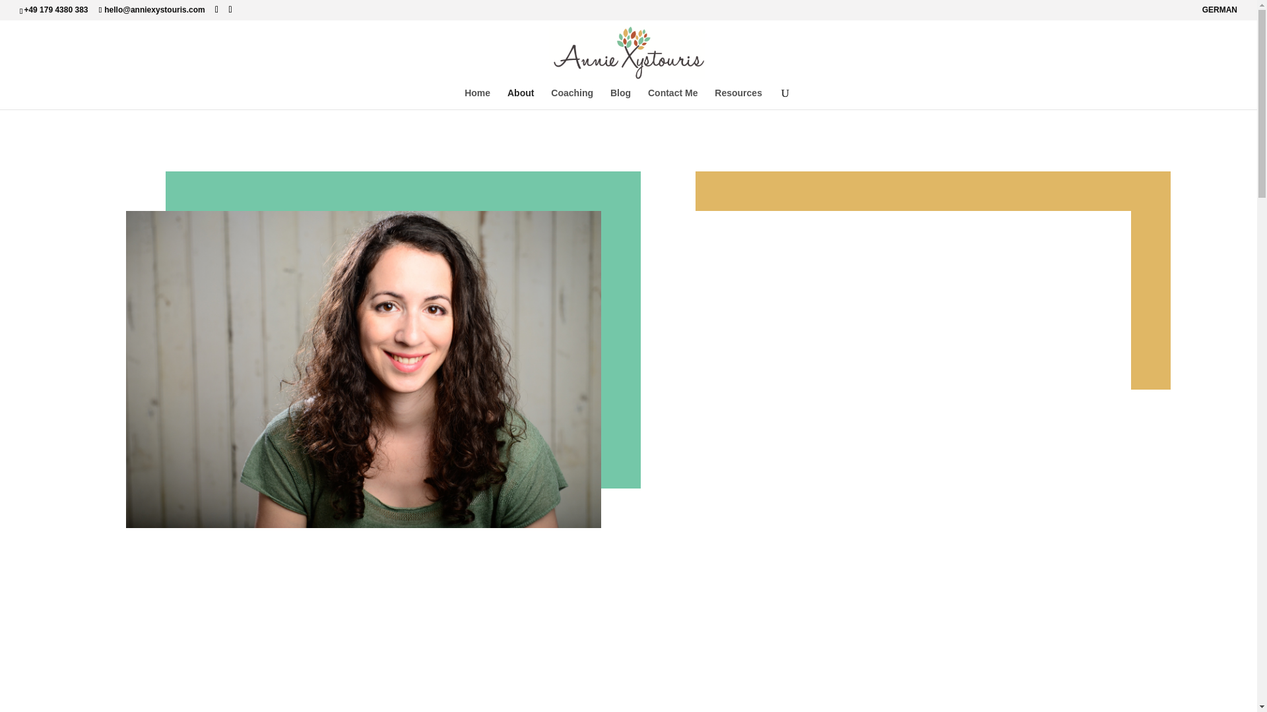  Describe the element at coordinates (478, 99) in the screenshot. I see `Home` at that location.